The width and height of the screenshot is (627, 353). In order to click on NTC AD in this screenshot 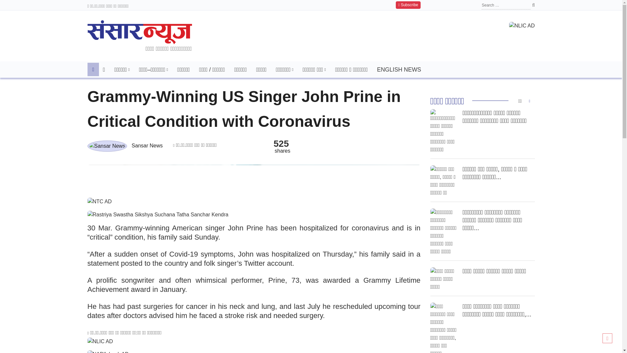, I will do `click(100, 201)`.